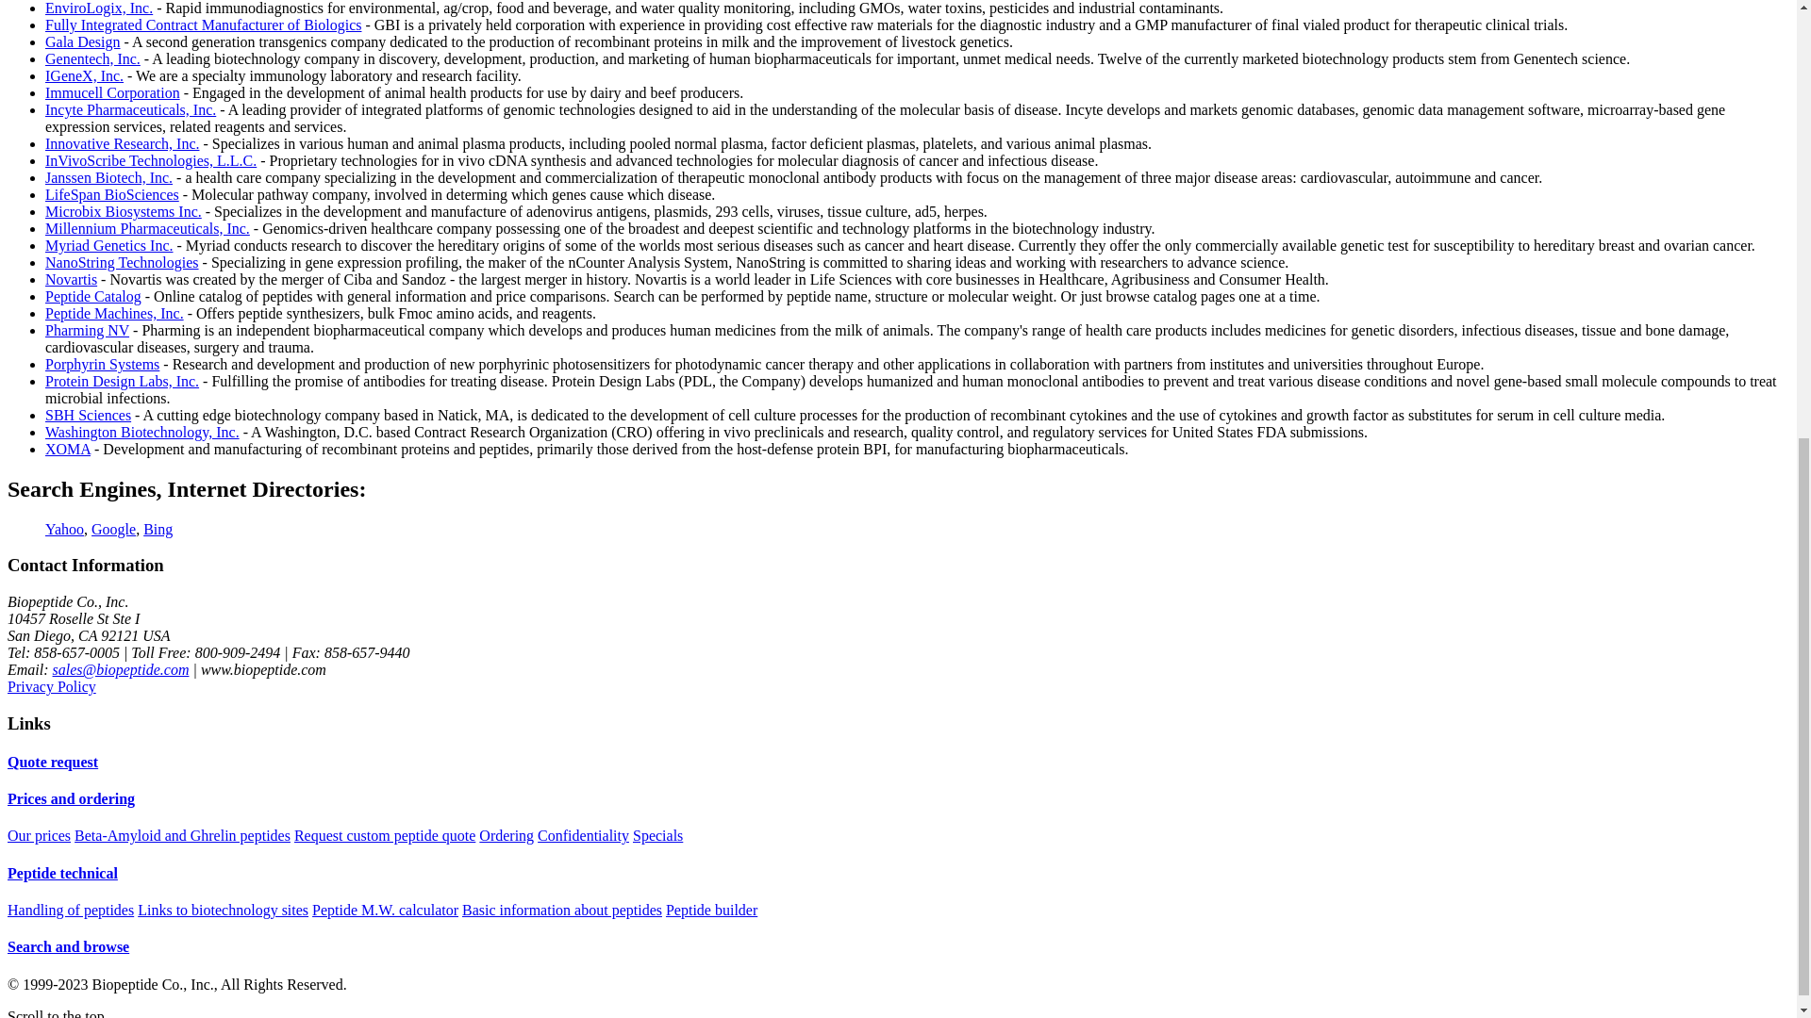 The height and width of the screenshot is (1018, 1811). I want to click on IGeneX, Inc., so click(84, 75).